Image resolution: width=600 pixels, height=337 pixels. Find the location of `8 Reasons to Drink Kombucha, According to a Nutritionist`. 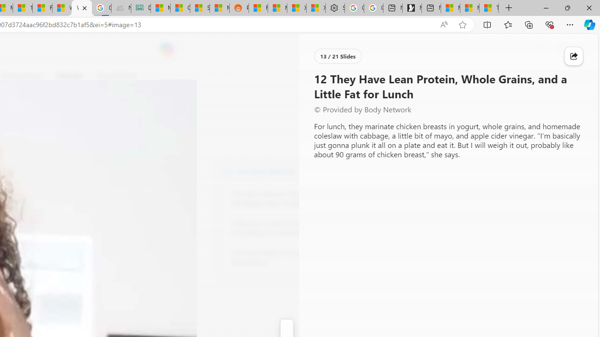

8 Reasons to Drink Kombucha, According to a Nutritionist is located at coordinates (283, 228).